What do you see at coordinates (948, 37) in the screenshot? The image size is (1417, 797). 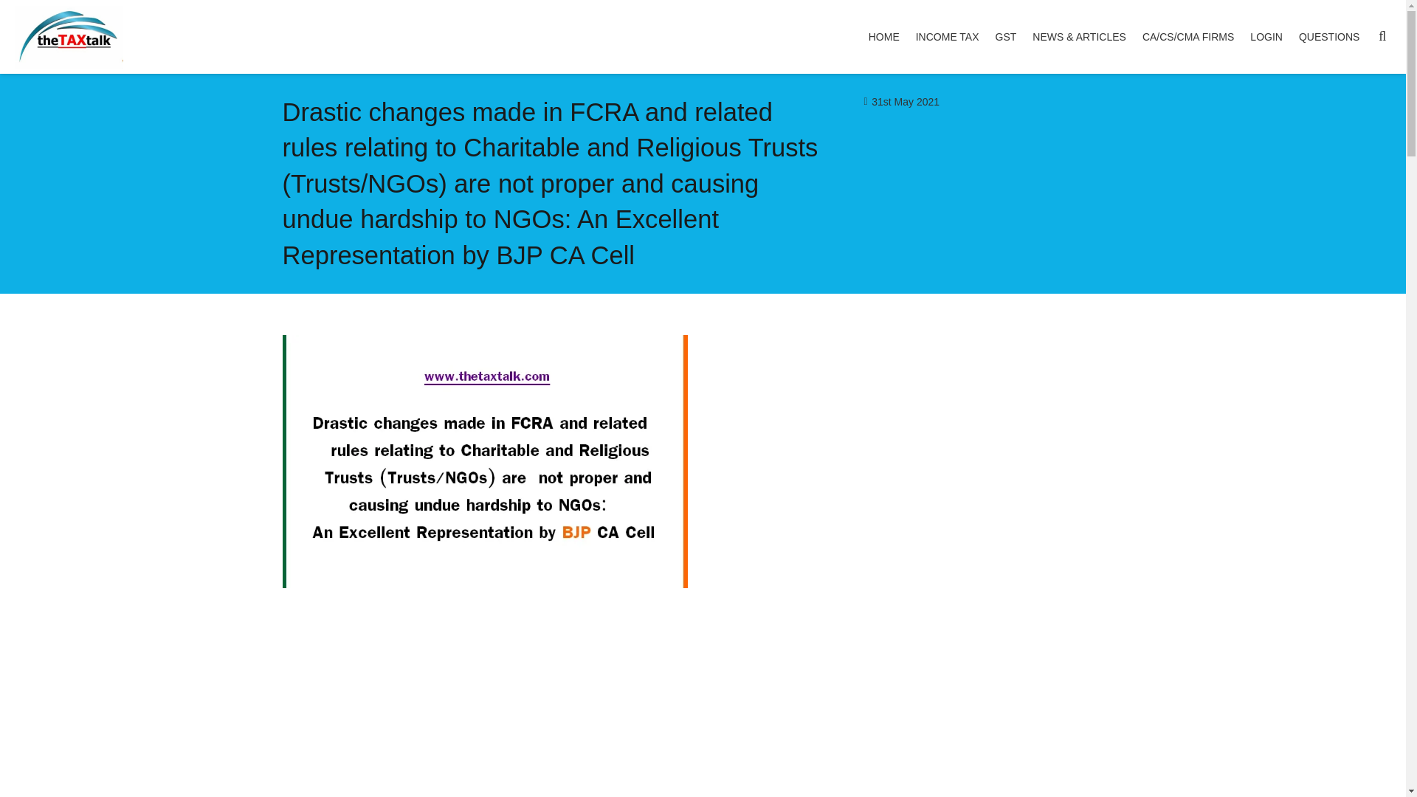 I see `INCOME TAX` at bounding box center [948, 37].